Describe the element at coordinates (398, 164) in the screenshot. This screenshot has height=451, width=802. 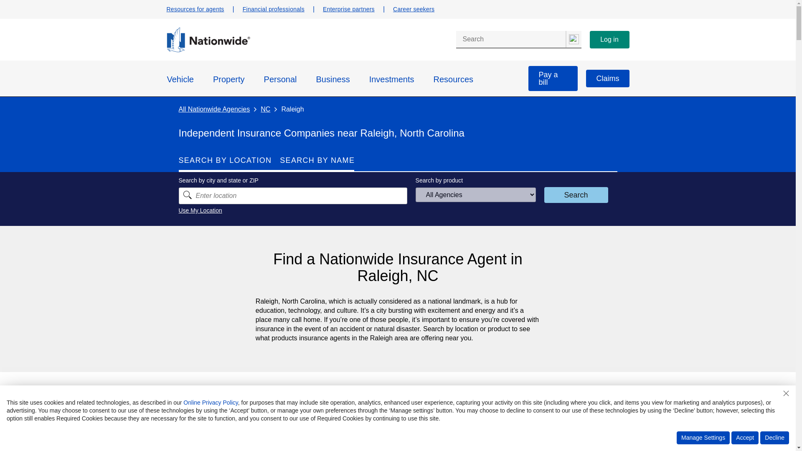
I see `Claims` at that location.